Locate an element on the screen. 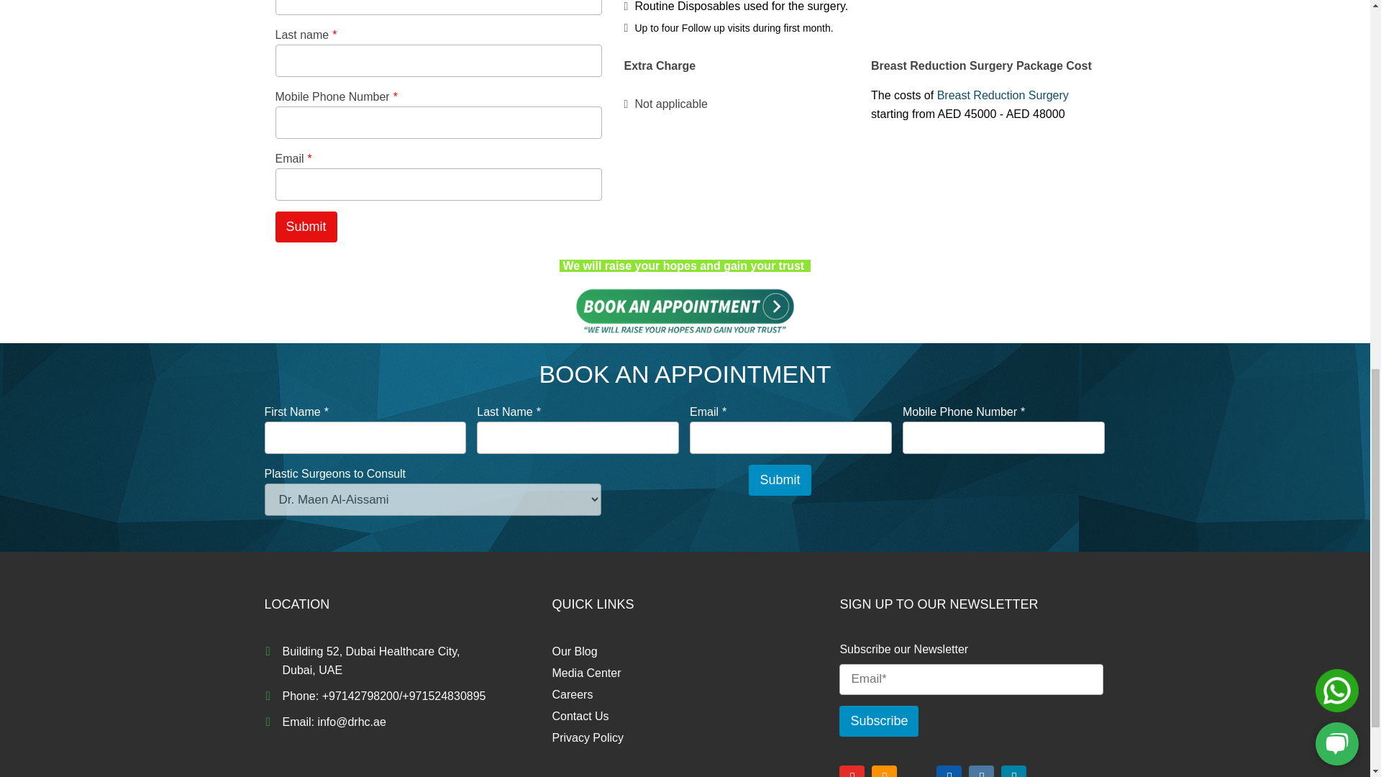 This screenshot has height=777, width=1381. Subscribe is located at coordinates (879, 721).